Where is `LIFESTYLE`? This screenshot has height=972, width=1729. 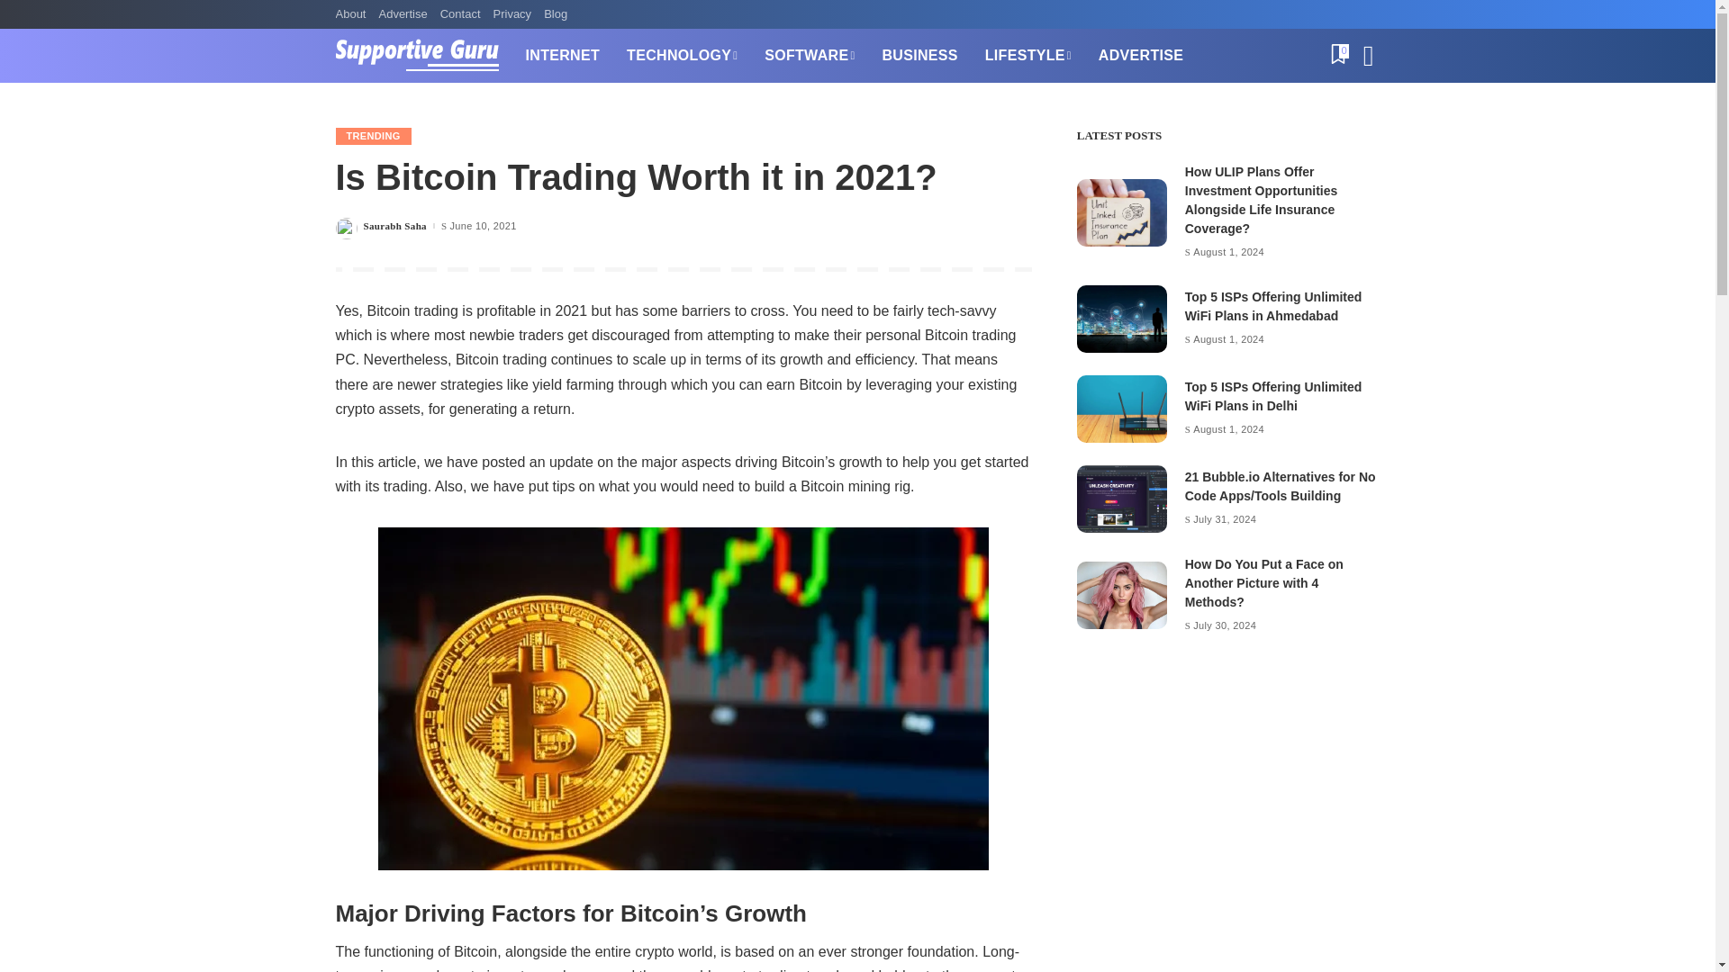
LIFESTYLE is located at coordinates (1028, 56).